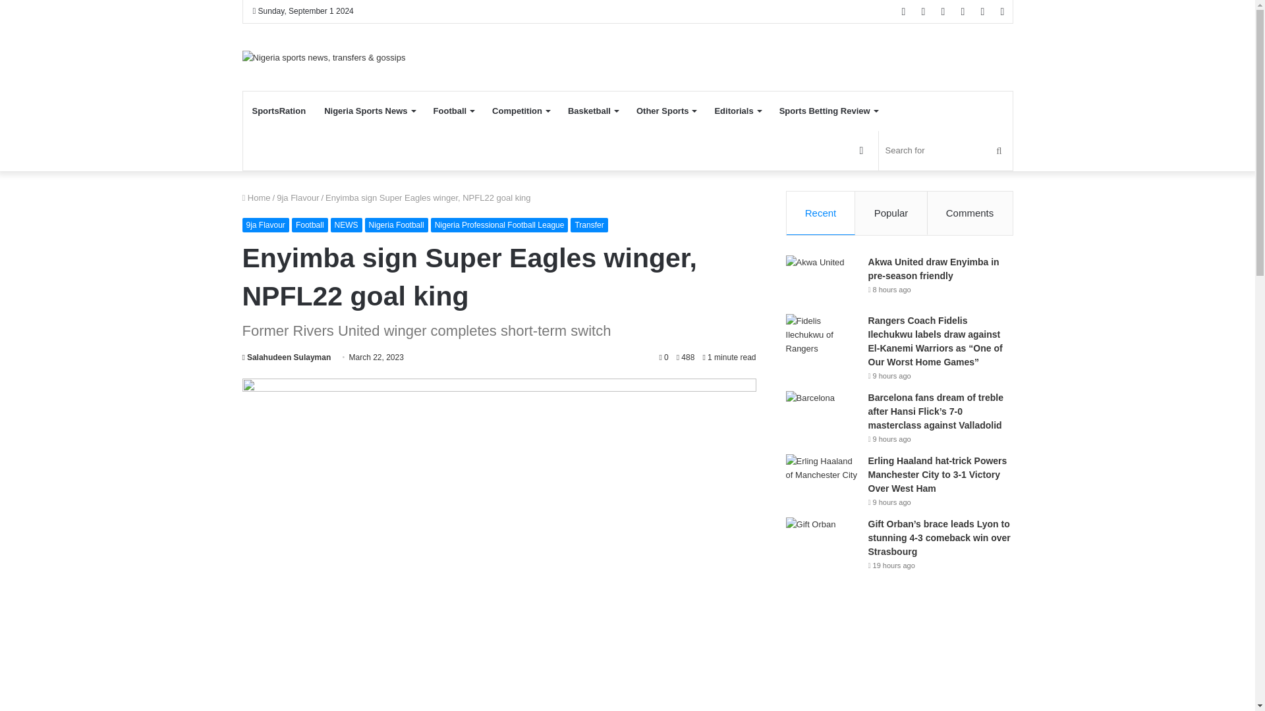  What do you see at coordinates (946, 150) in the screenshot?
I see `Search for` at bounding box center [946, 150].